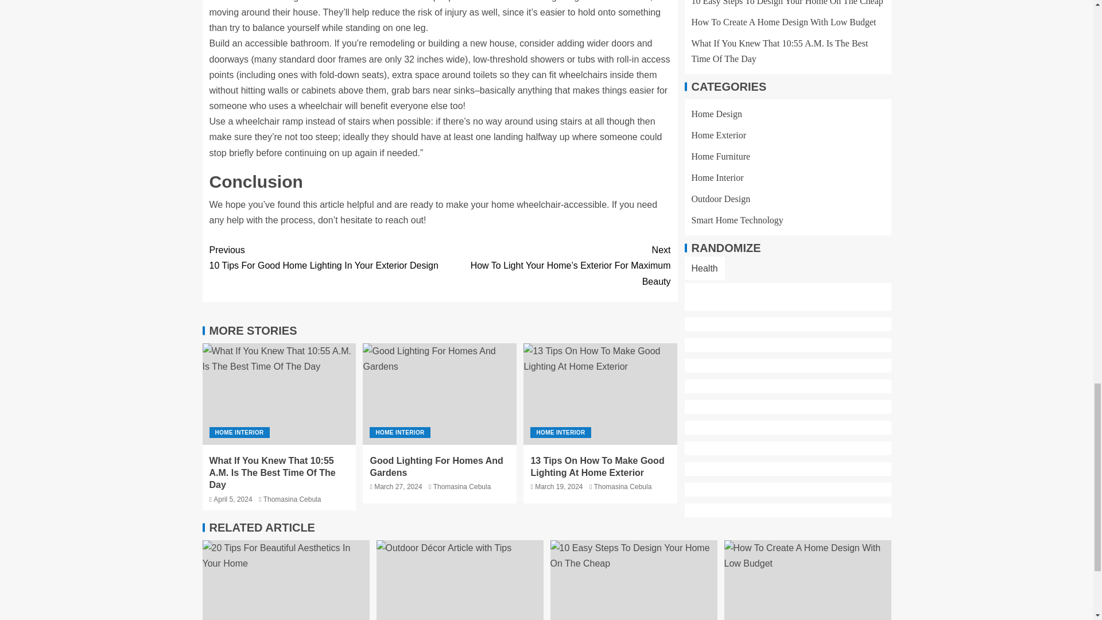  I want to click on What If You Knew That 10:55 A.M. Is The Best Time Of The Day, so click(279, 394).